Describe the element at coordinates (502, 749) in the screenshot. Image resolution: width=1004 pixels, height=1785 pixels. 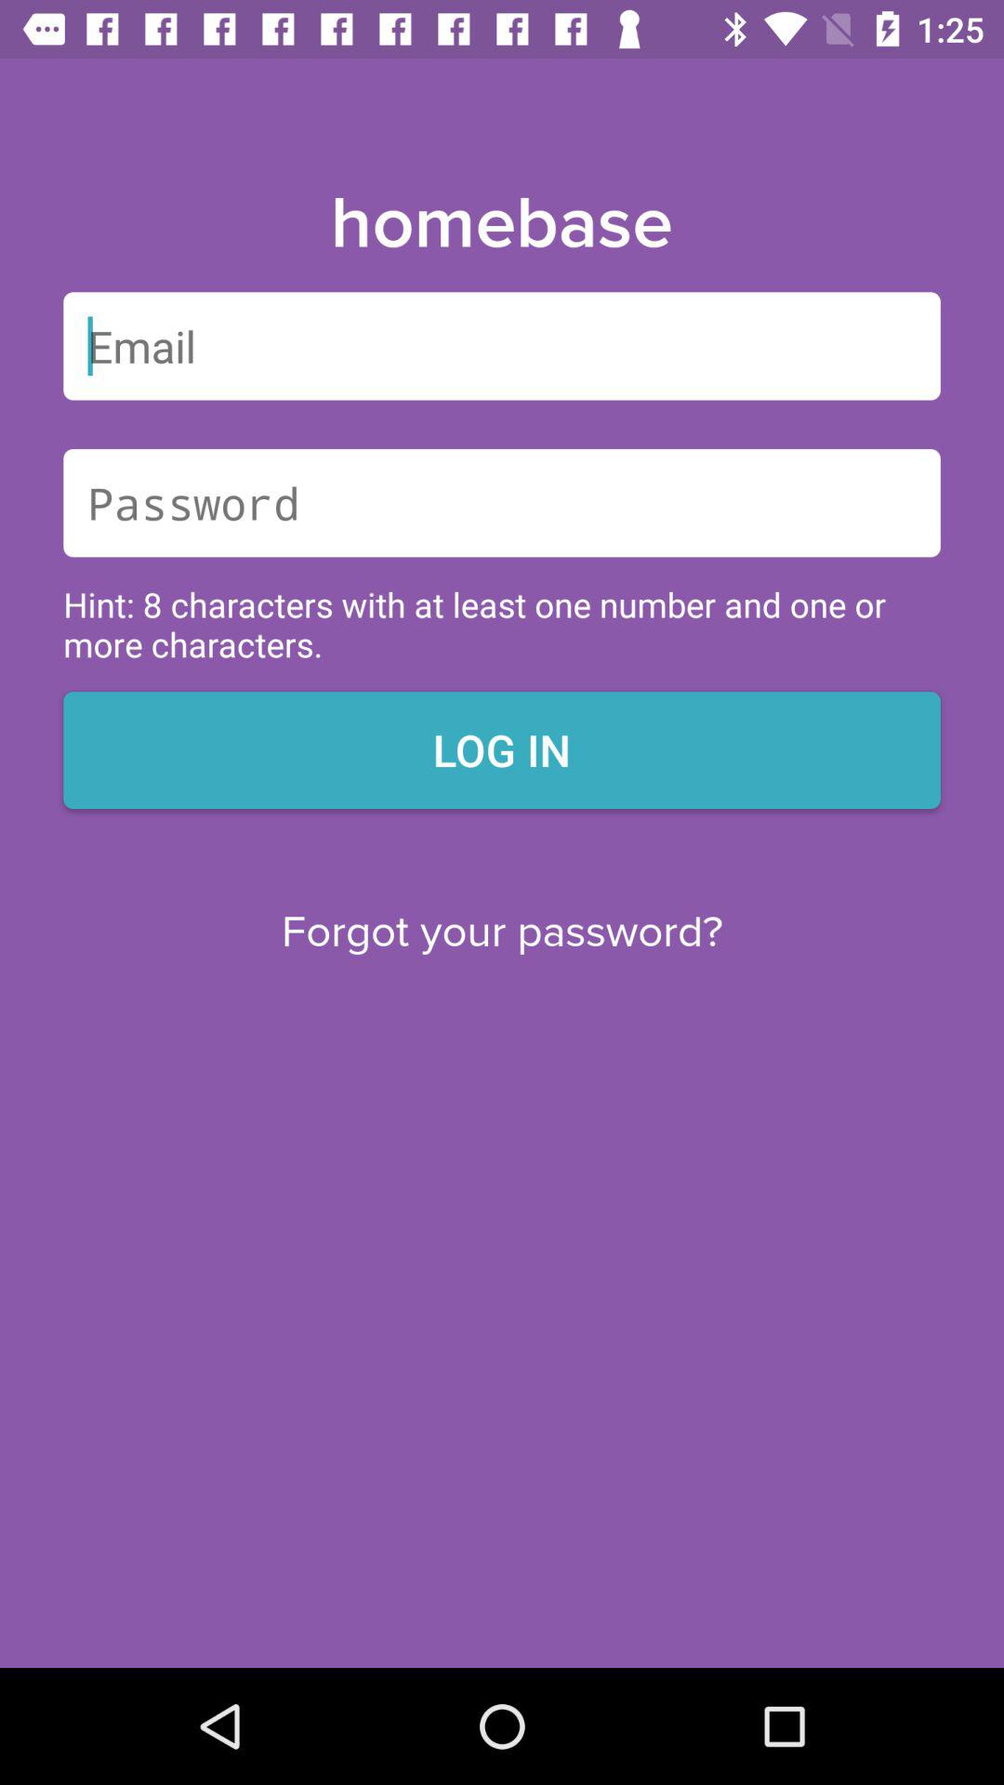
I see `launch log in icon` at that location.